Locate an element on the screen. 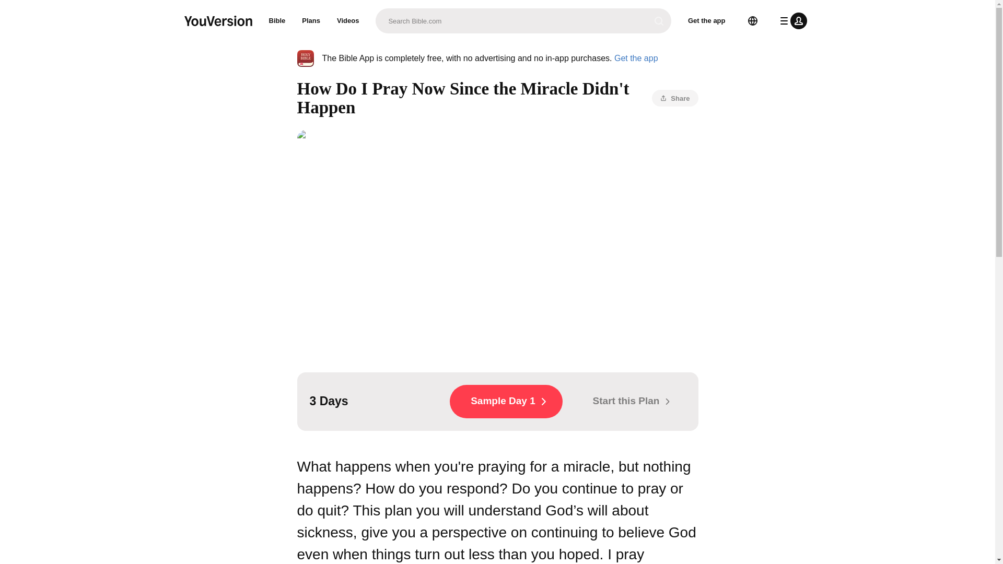 The height and width of the screenshot is (564, 1003). Share is located at coordinates (675, 98).